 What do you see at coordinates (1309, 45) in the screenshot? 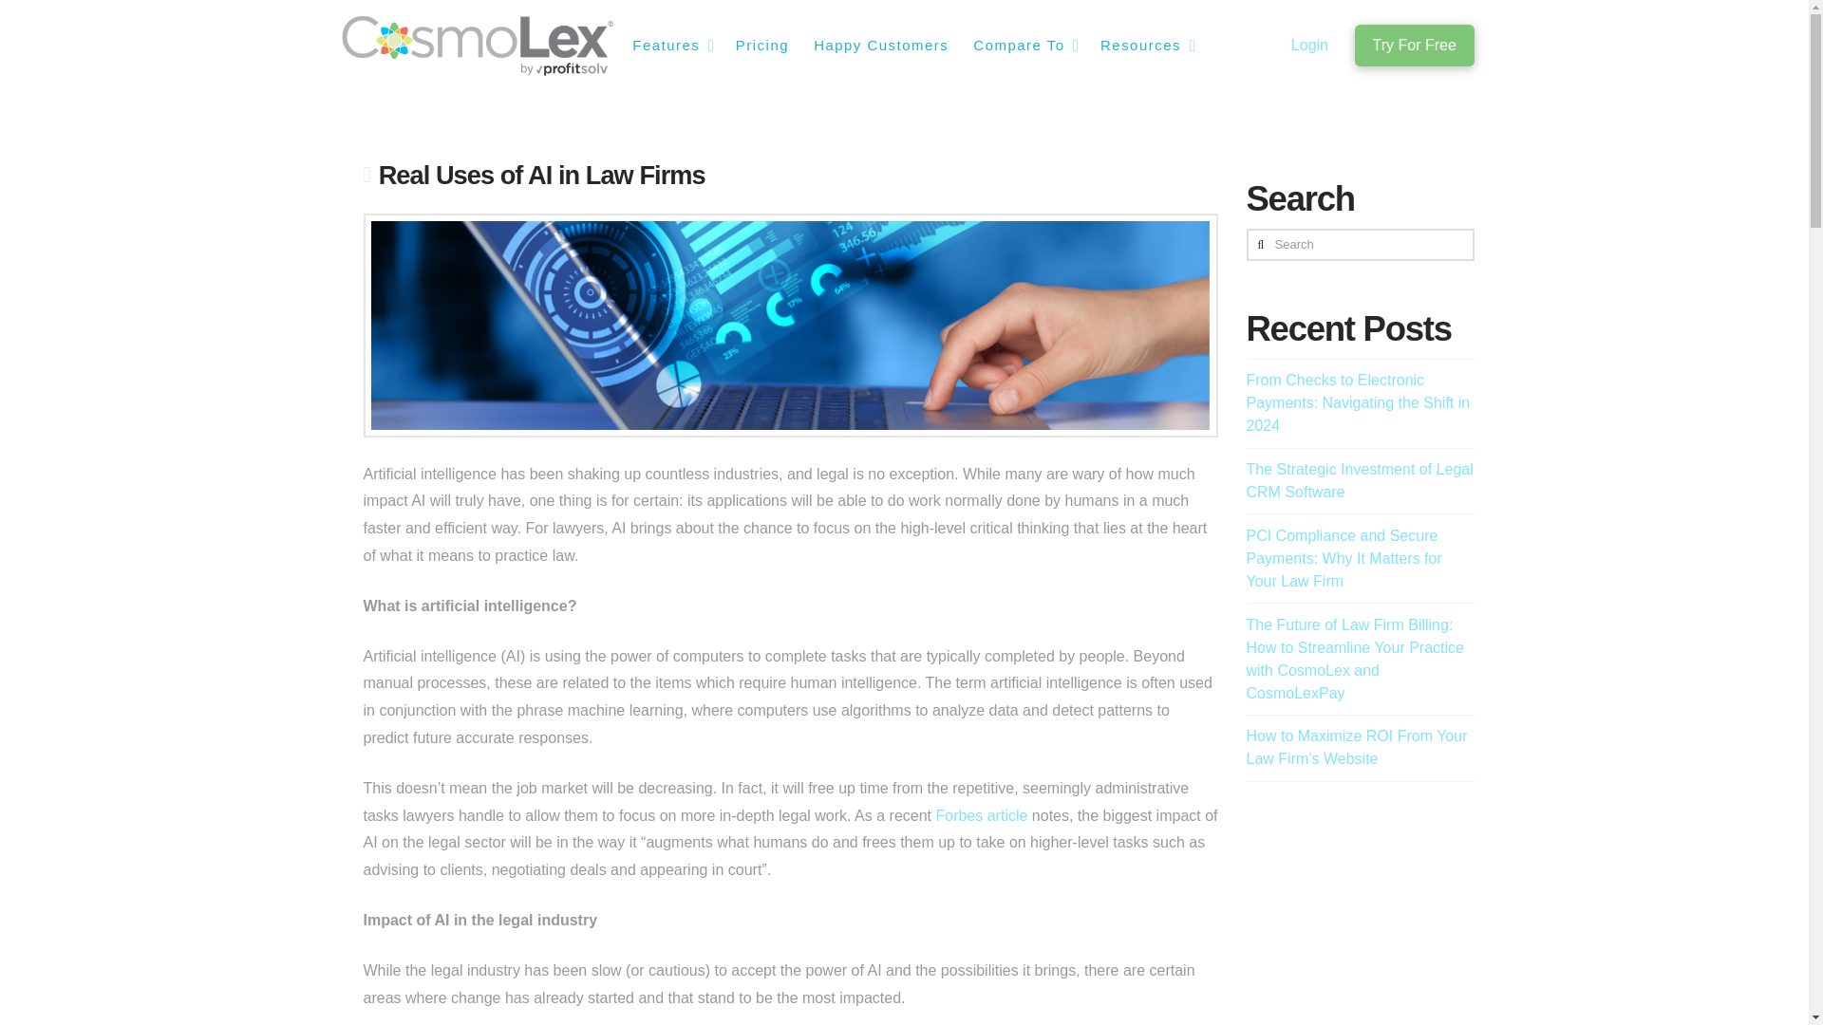
I see `Login` at bounding box center [1309, 45].